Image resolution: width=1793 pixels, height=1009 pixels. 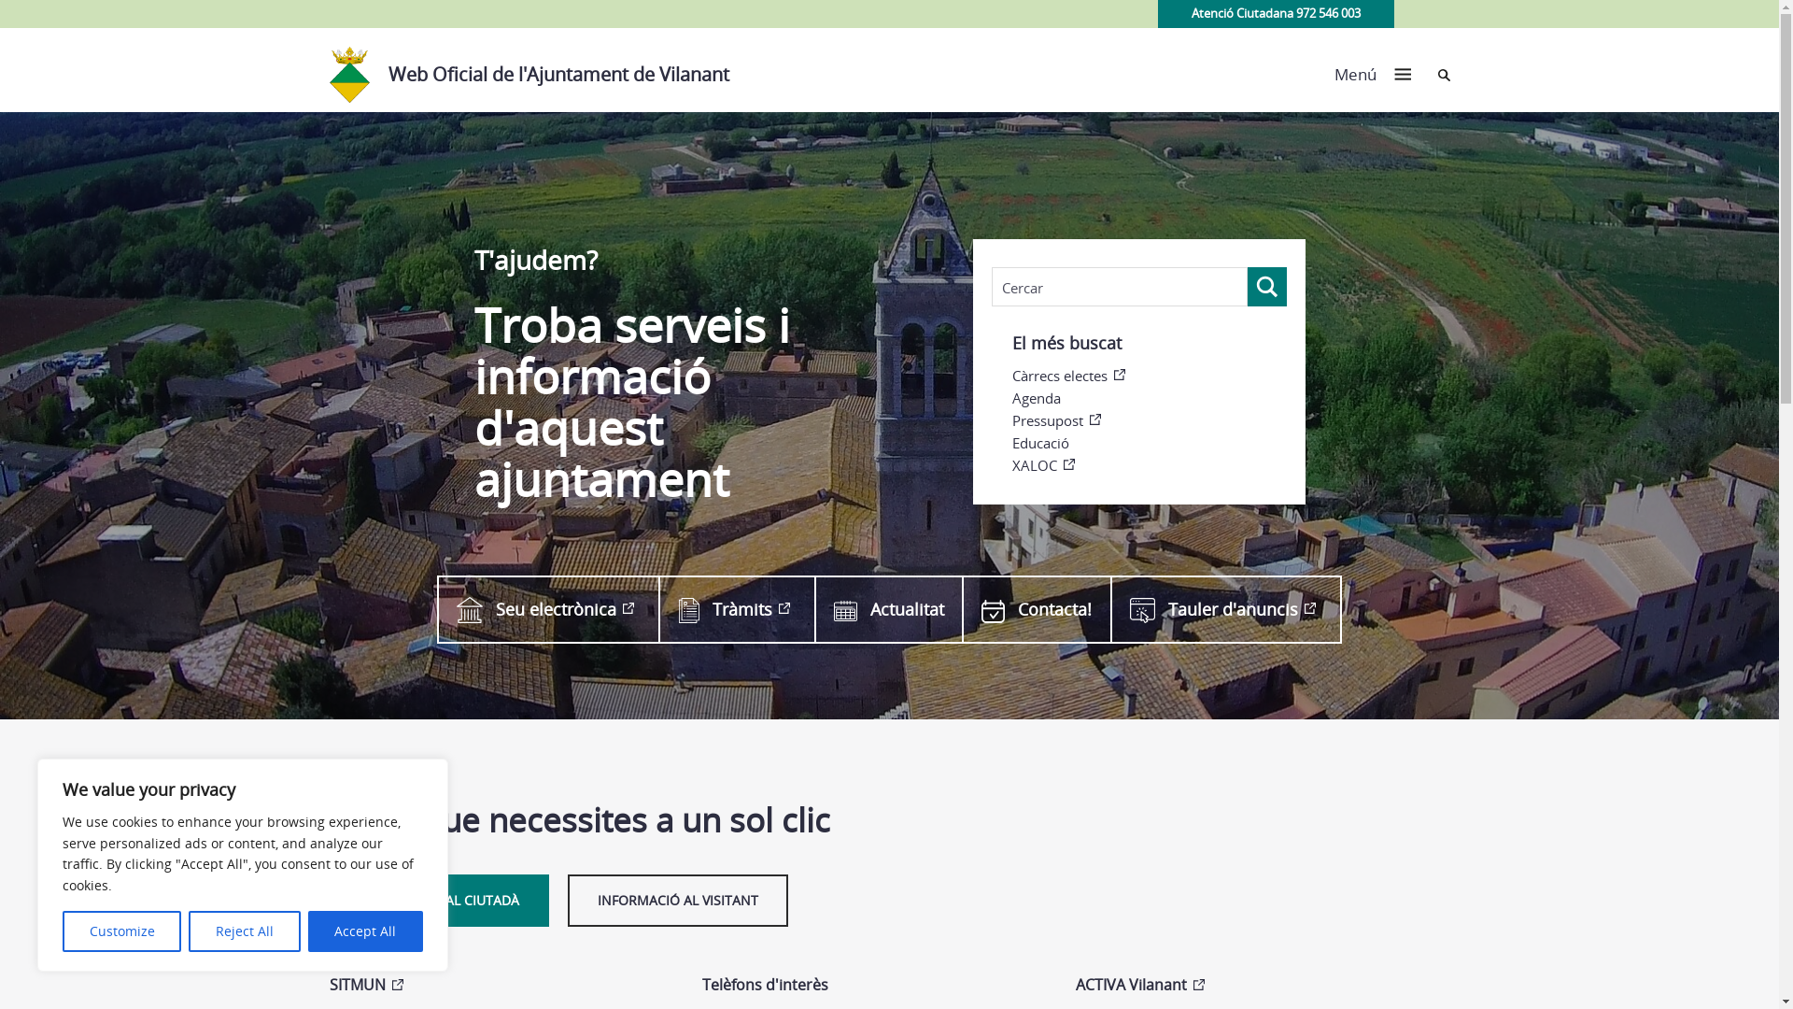 What do you see at coordinates (1244, 986) in the screenshot?
I see `ACTIVA Vilanant` at bounding box center [1244, 986].